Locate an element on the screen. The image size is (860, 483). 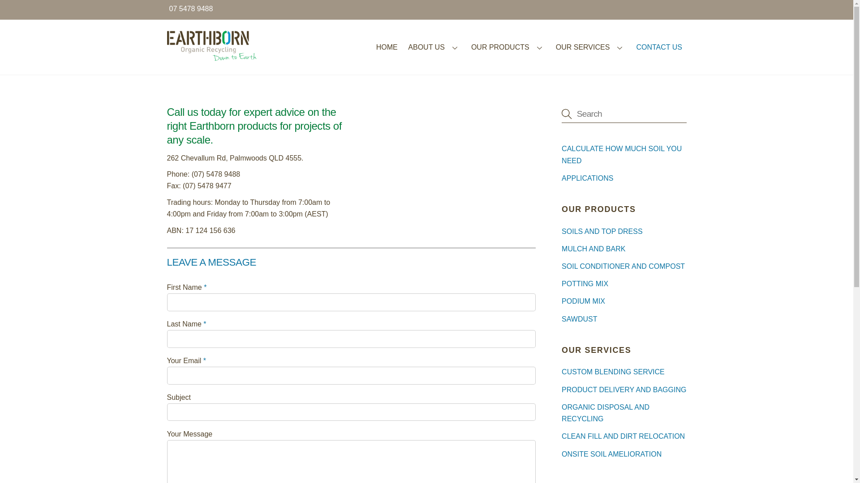
HOME is located at coordinates (387, 47).